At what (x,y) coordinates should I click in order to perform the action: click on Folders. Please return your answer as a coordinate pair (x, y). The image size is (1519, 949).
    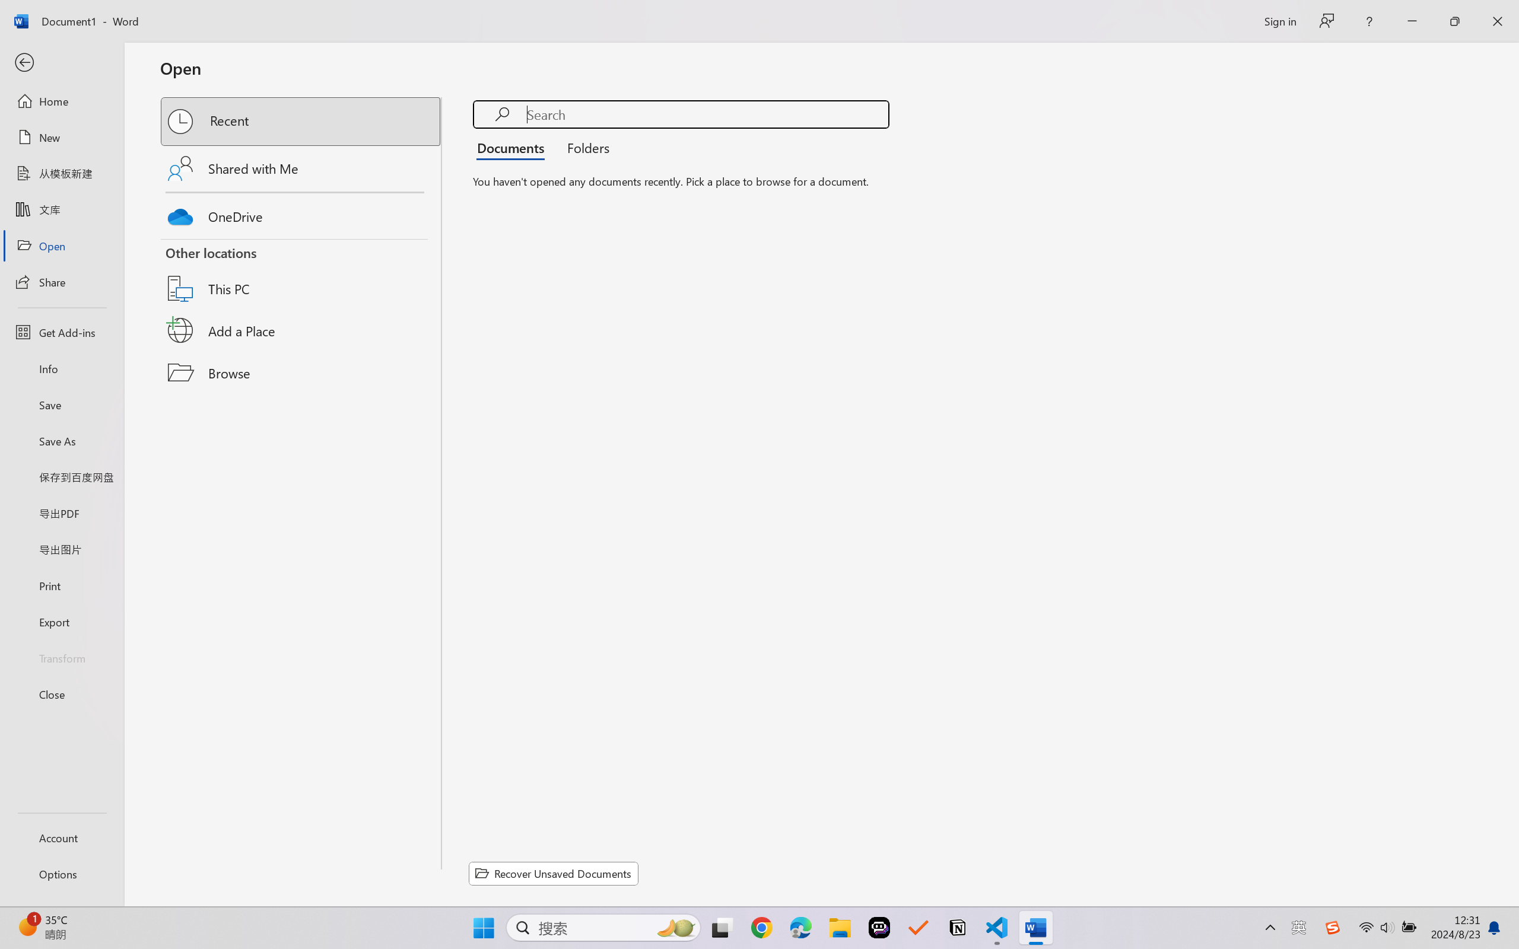
    Looking at the image, I should click on (584, 147).